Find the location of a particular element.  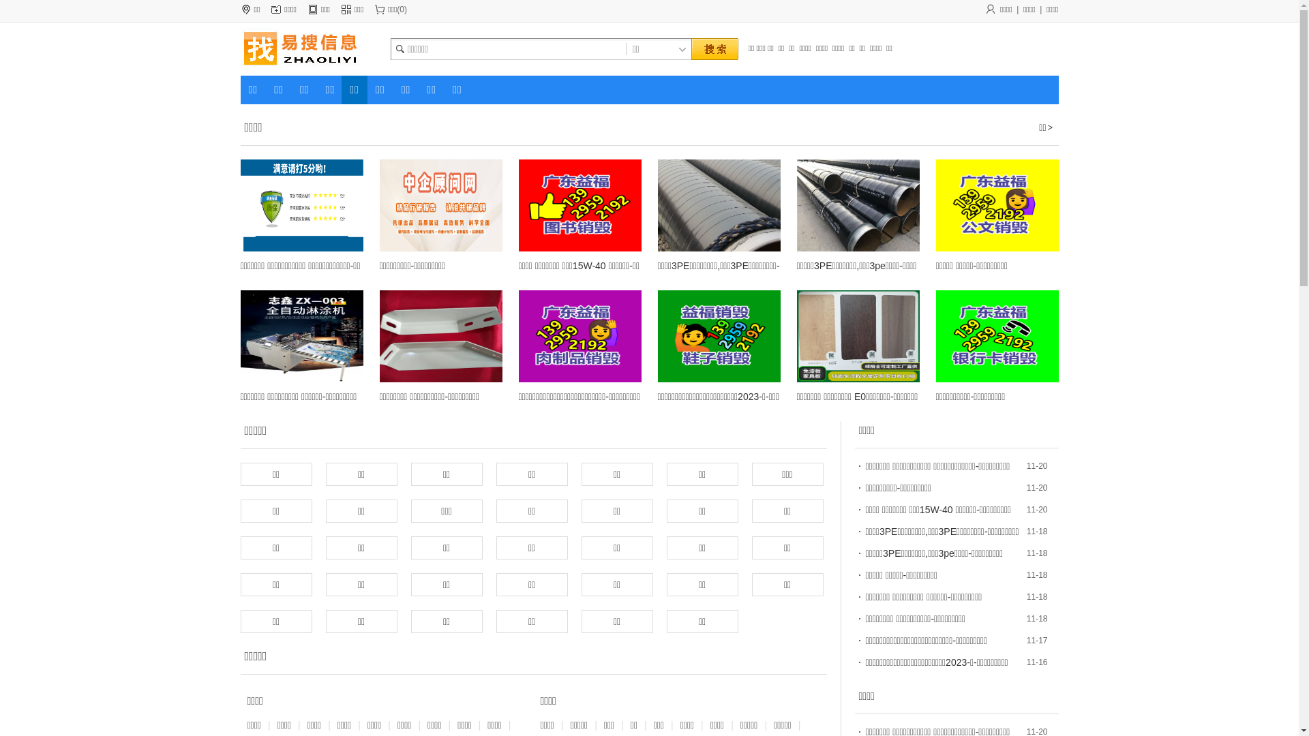

  is located at coordinates (714, 49).